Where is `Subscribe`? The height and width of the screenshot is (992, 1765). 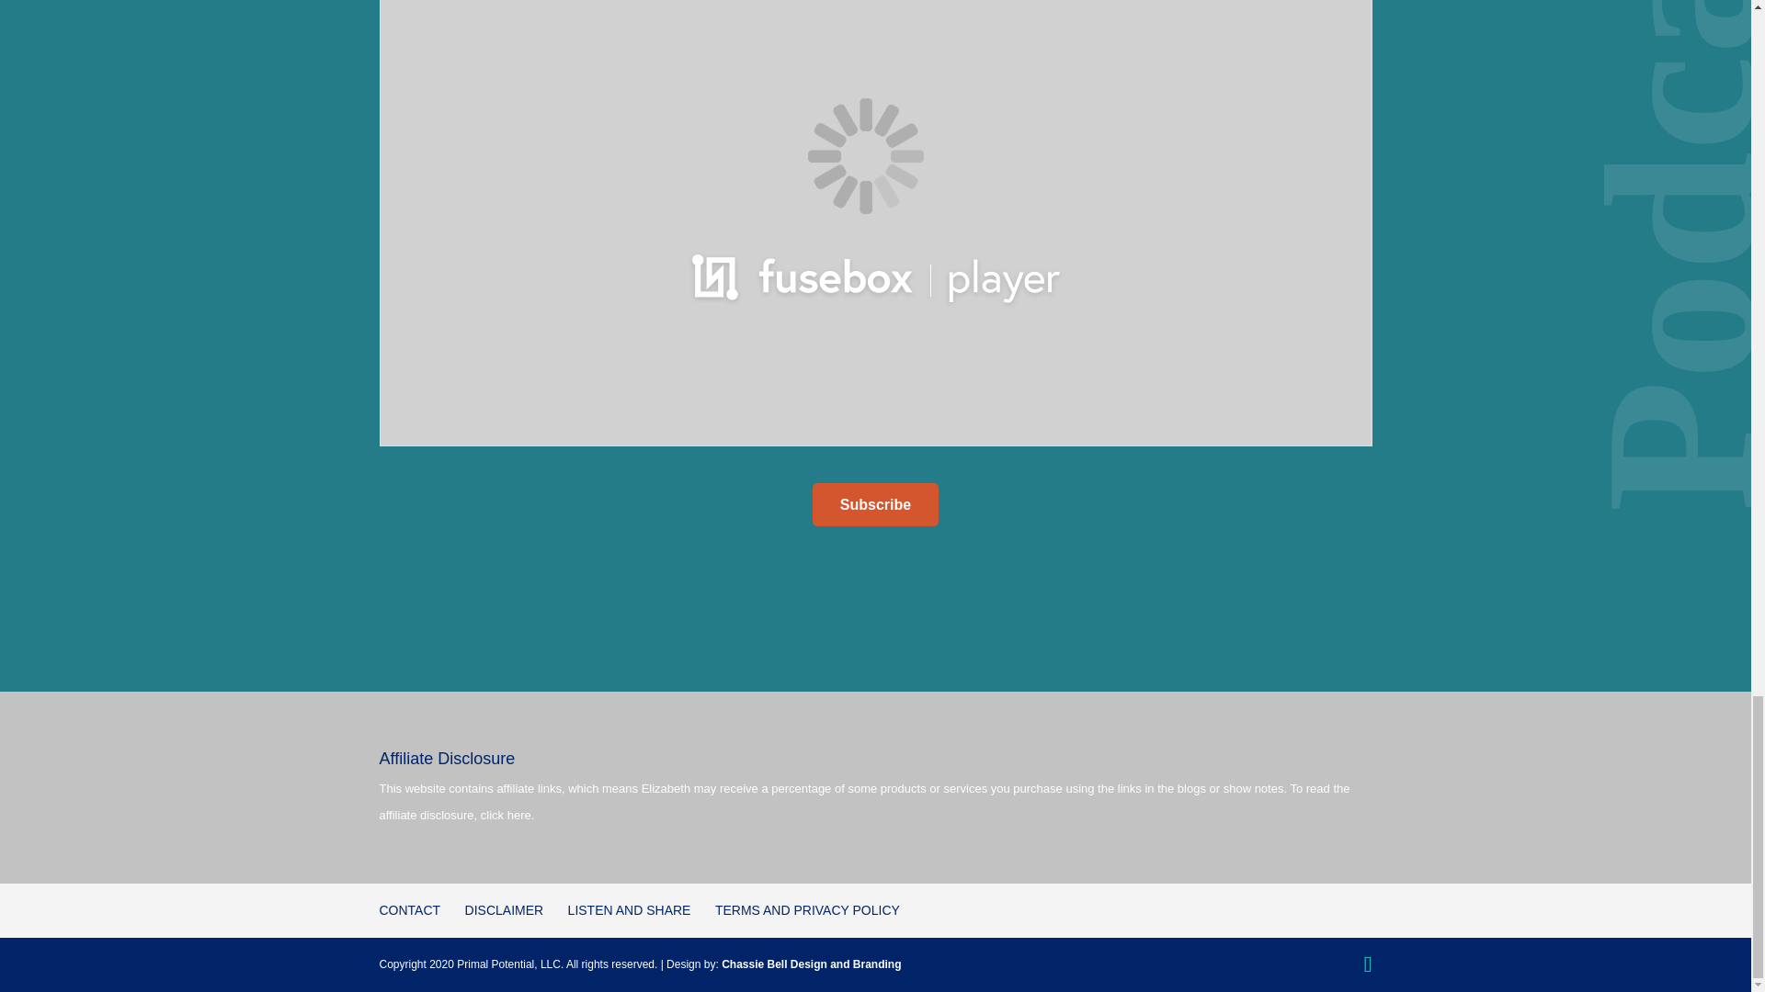 Subscribe is located at coordinates (875, 504).